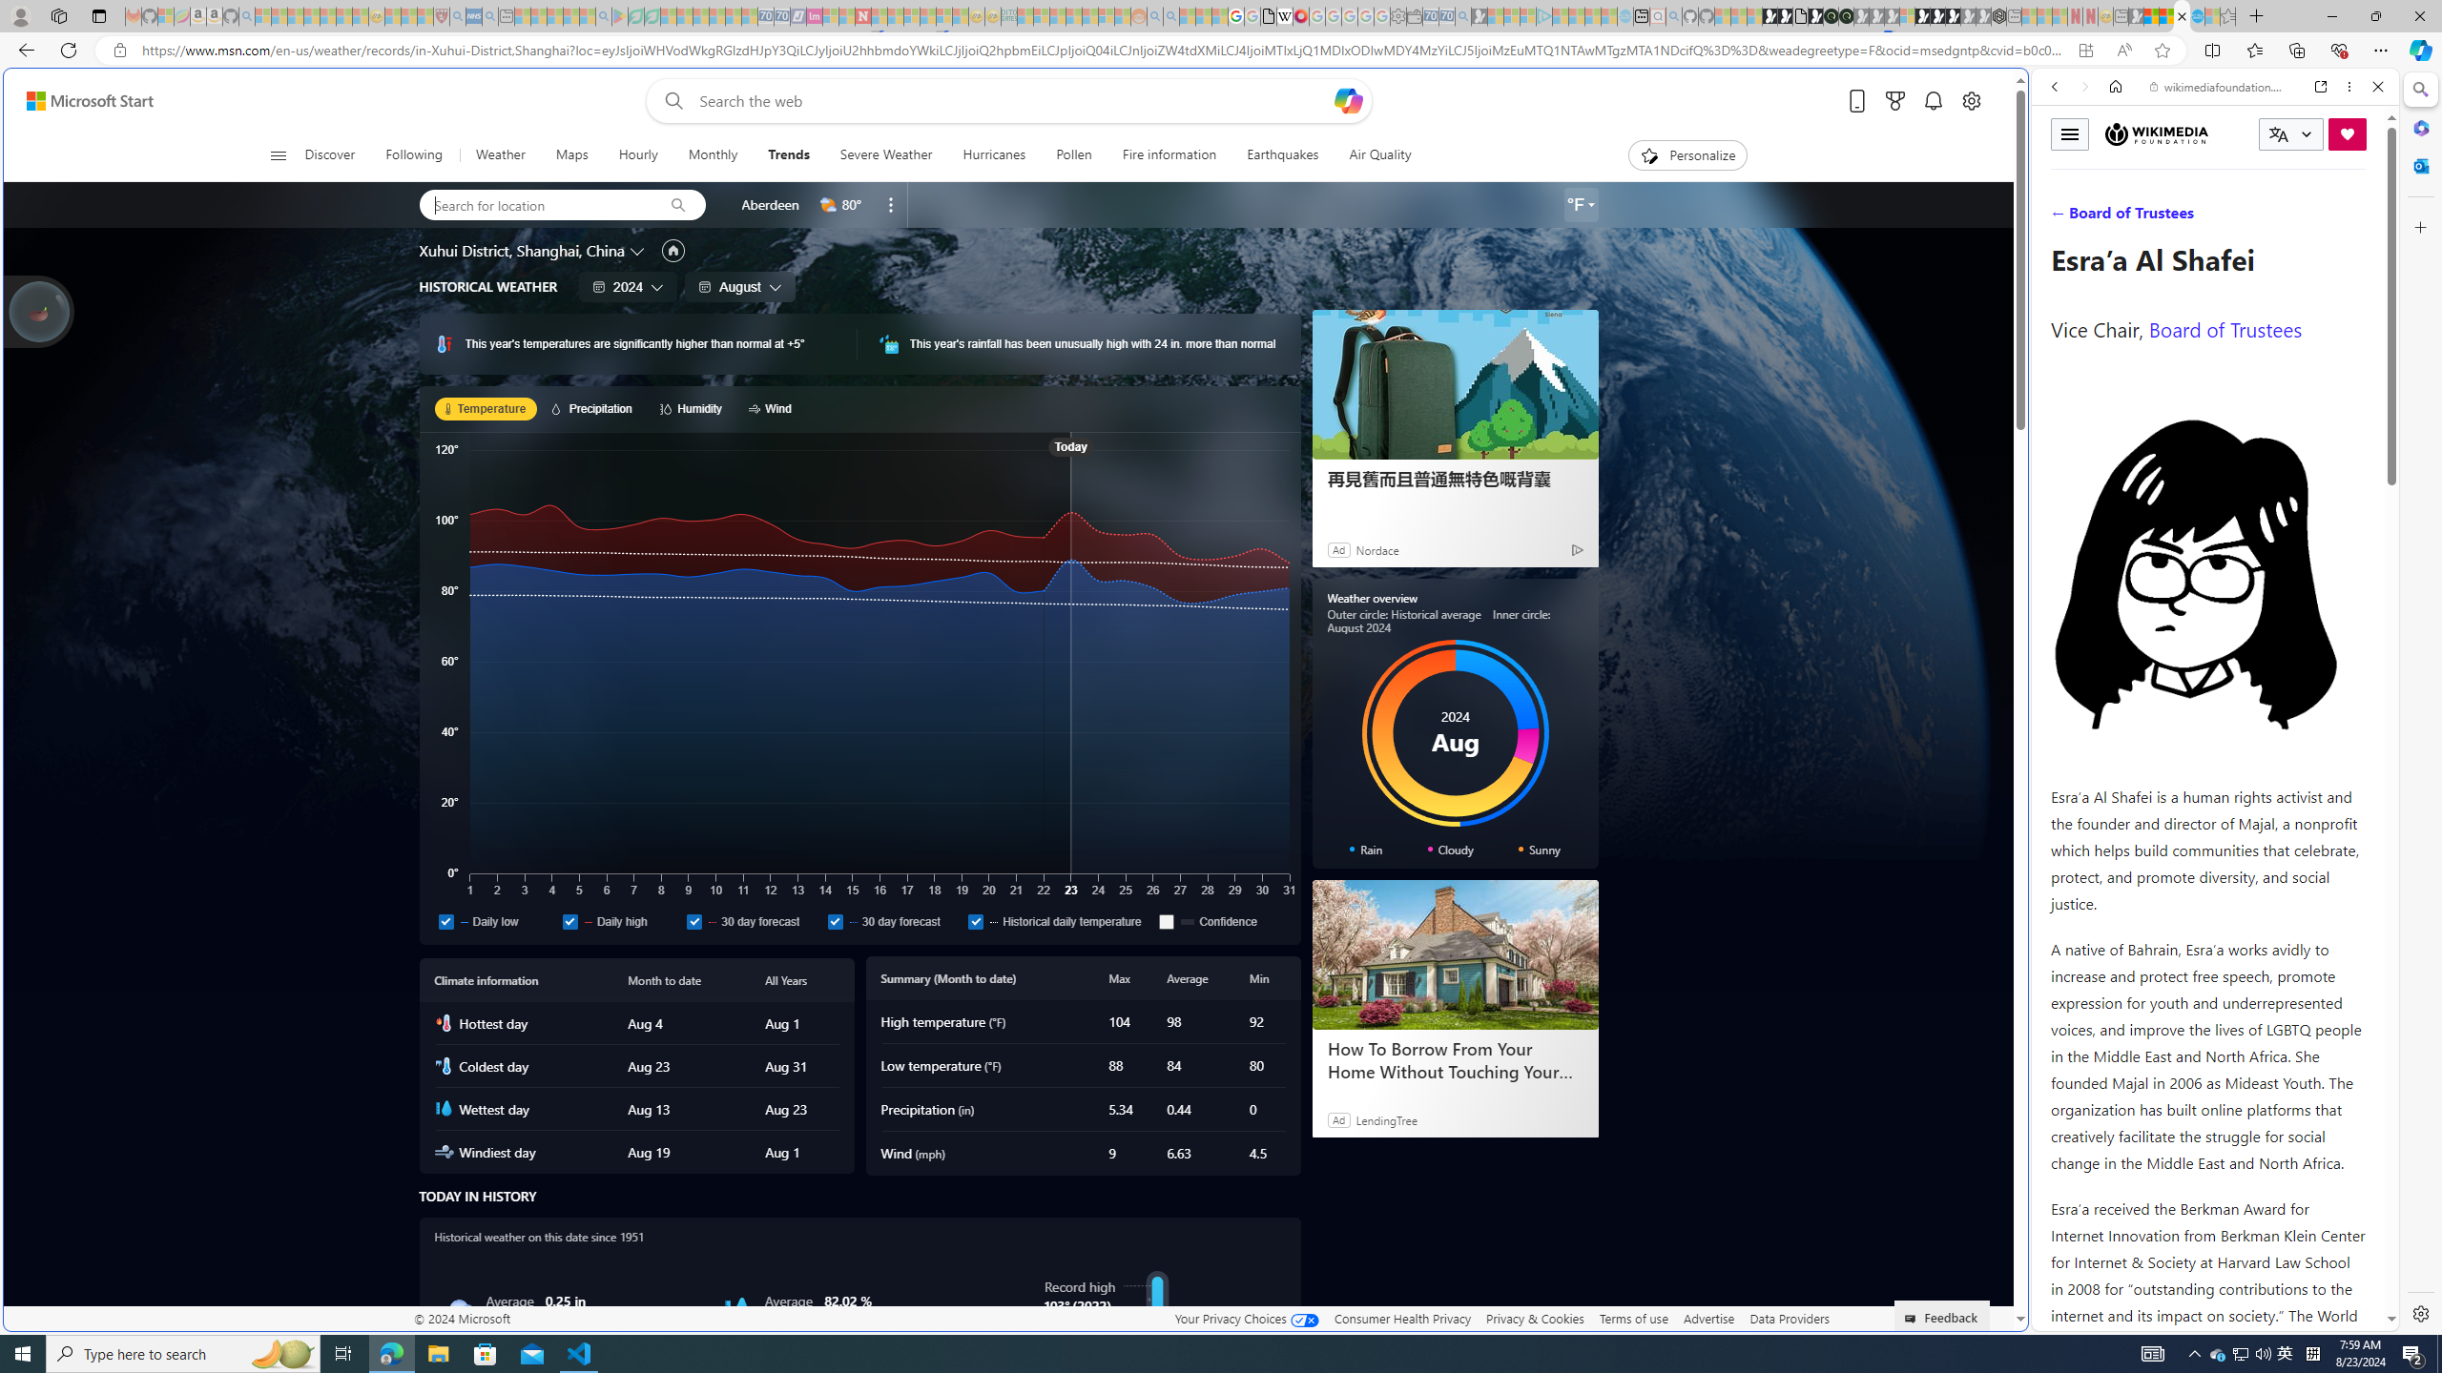 Image resolution: width=2442 pixels, height=1373 pixels. I want to click on Wikimedia Foundation, so click(2156, 133).